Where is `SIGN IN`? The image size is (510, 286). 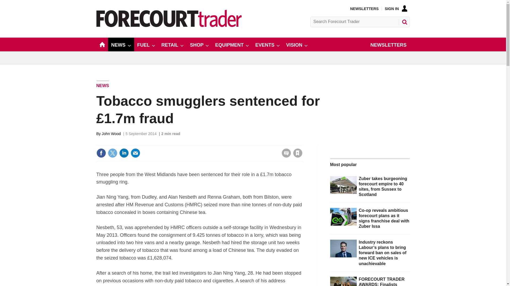 SIGN IN is located at coordinates (396, 8).